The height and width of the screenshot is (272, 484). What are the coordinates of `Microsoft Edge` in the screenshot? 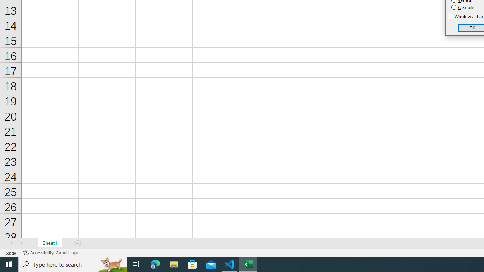 It's located at (155, 264).